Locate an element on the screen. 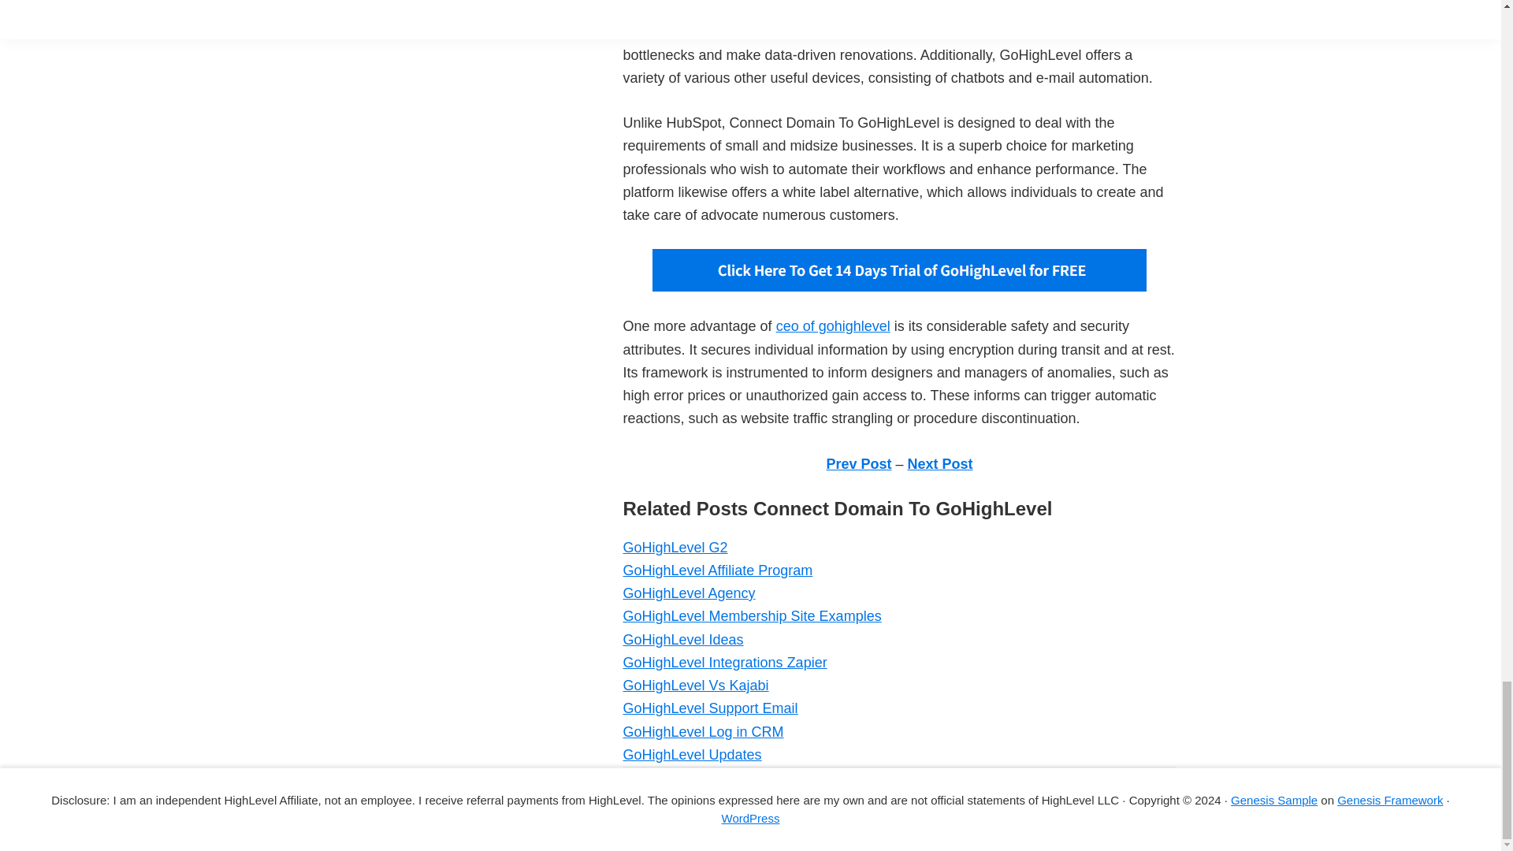 The height and width of the screenshot is (851, 1513). GoHighLevel Support Email is located at coordinates (709, 708).